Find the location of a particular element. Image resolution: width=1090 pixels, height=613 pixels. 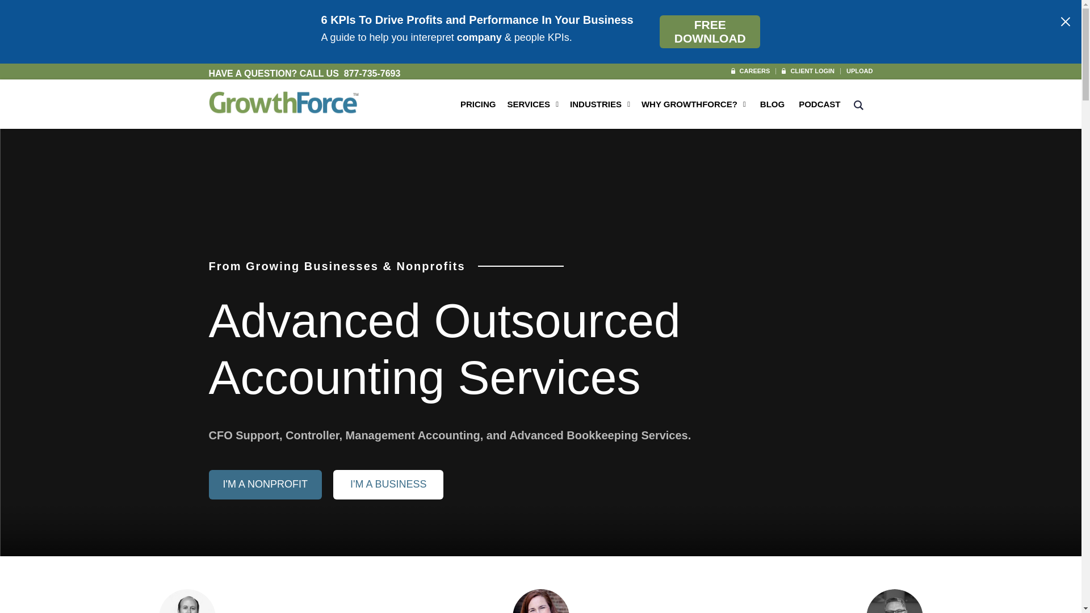

I'M A BUSINESS is located at coordinates (388, 485).